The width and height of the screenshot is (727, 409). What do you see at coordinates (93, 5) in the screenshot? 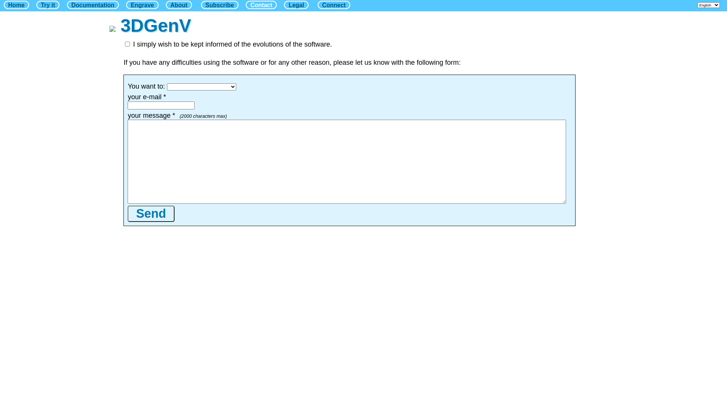
I see `Documentation` at bounding box center [93, 5].